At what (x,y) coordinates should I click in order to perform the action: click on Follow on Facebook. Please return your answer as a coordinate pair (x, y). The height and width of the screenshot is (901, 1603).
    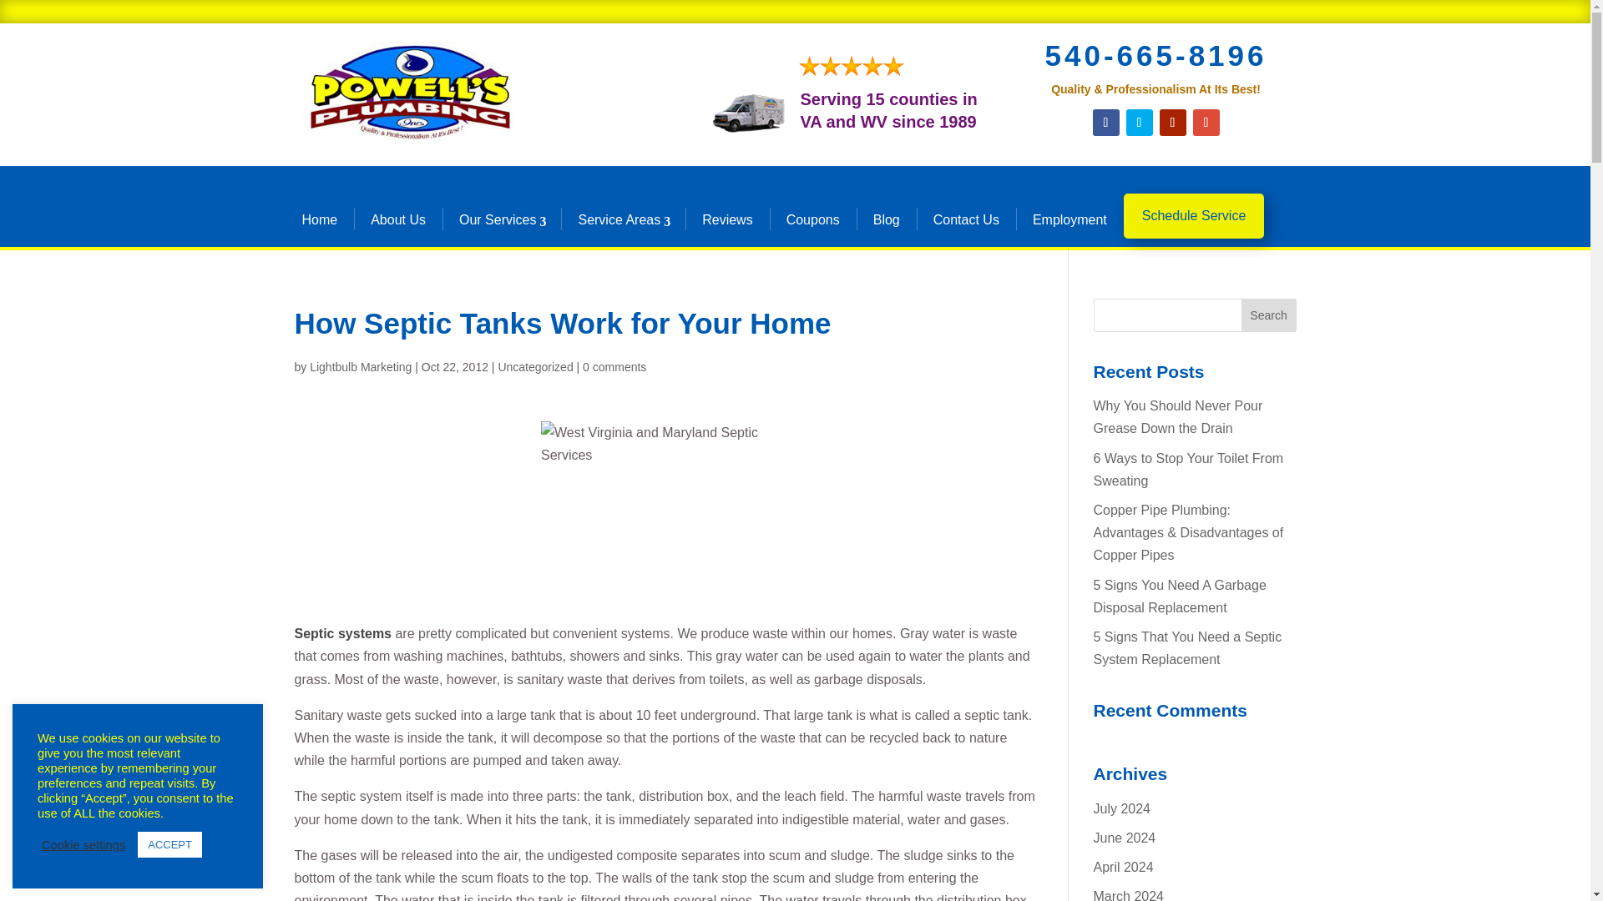
    Looking at the image, I should click on (1105, 122).